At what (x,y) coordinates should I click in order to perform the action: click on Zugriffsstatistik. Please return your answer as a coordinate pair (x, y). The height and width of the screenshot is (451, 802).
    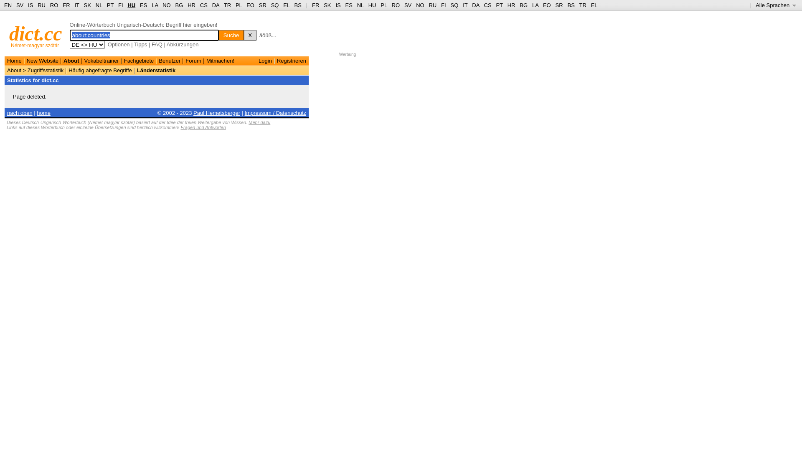
    Looking at the image, I should click on (46, 70).